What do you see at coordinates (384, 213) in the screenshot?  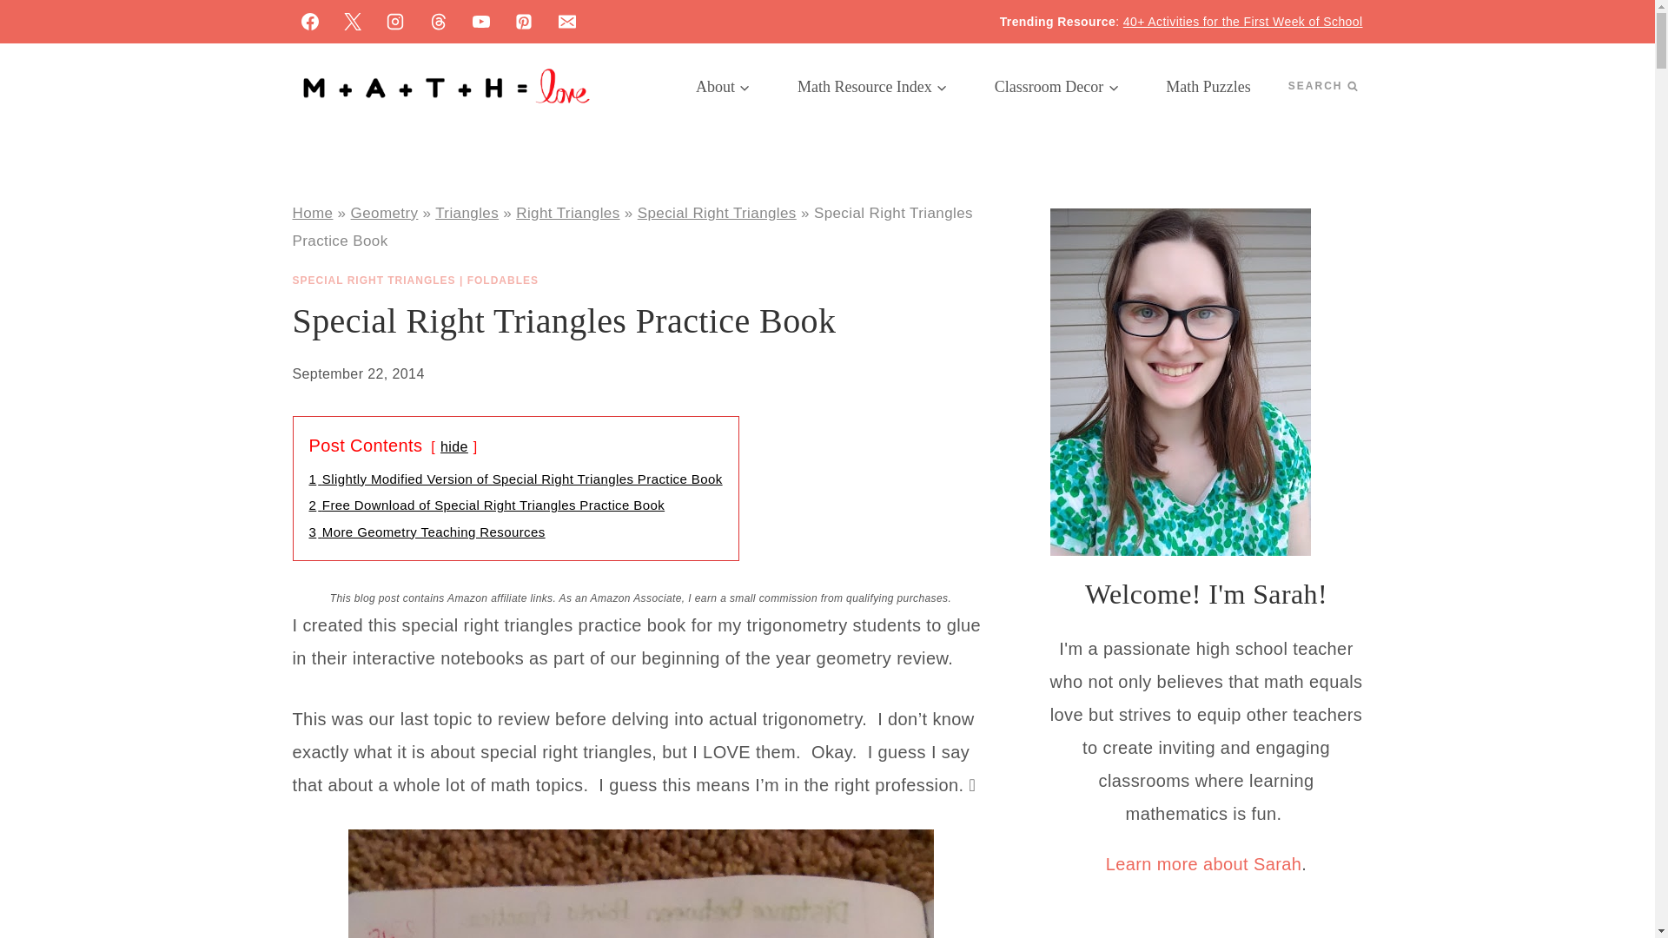 I see `Geometry` at bounding box center [384, 213].